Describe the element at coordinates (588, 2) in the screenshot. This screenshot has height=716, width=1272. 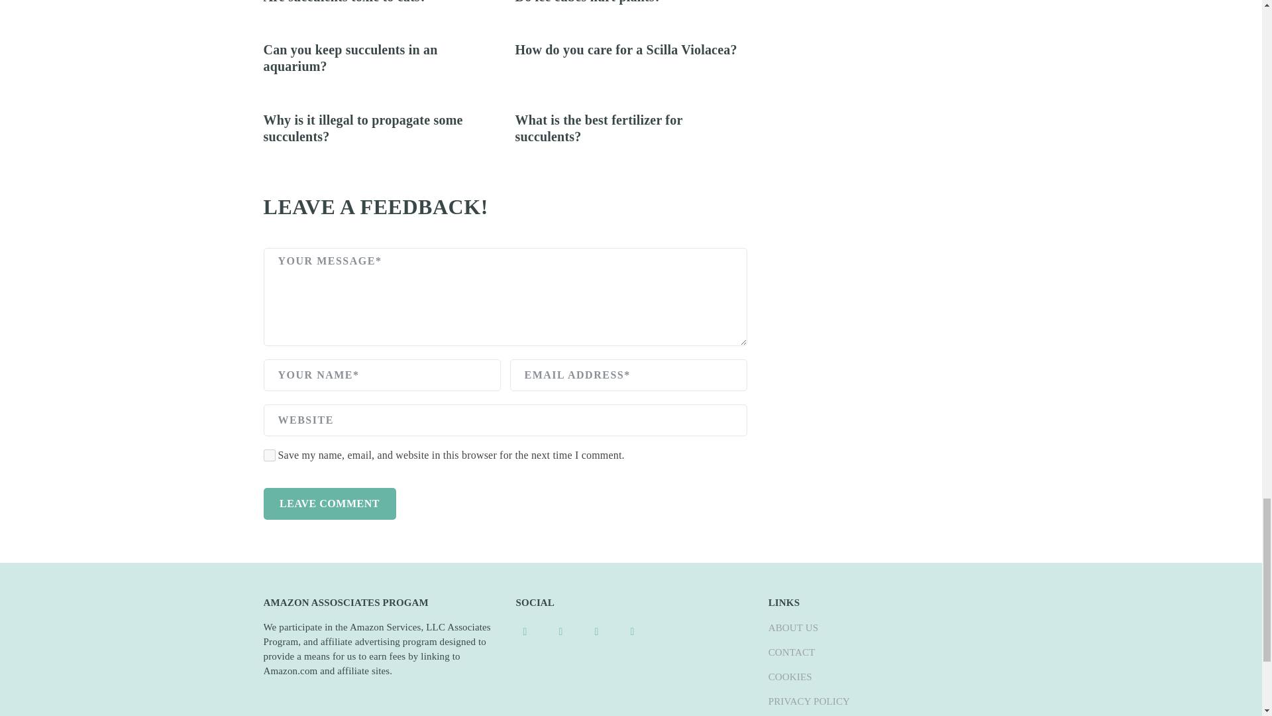
I see `Do ice cubes hurt plants?` at that location.